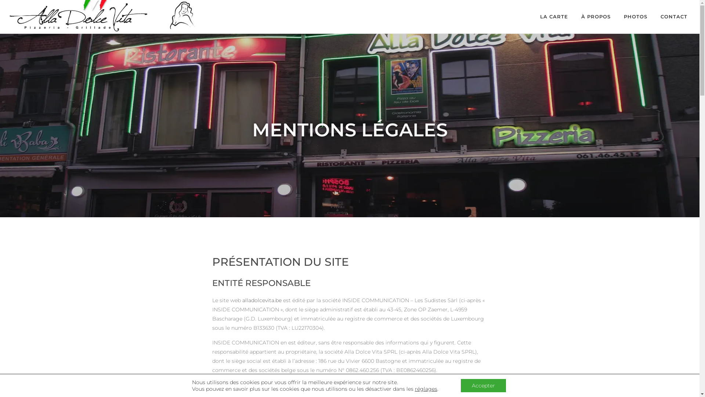 The height and width of the screenshot is (397, 705). Describe the element at coordinates (483, 386) in the screenshot. I see `Accepter` at that location.